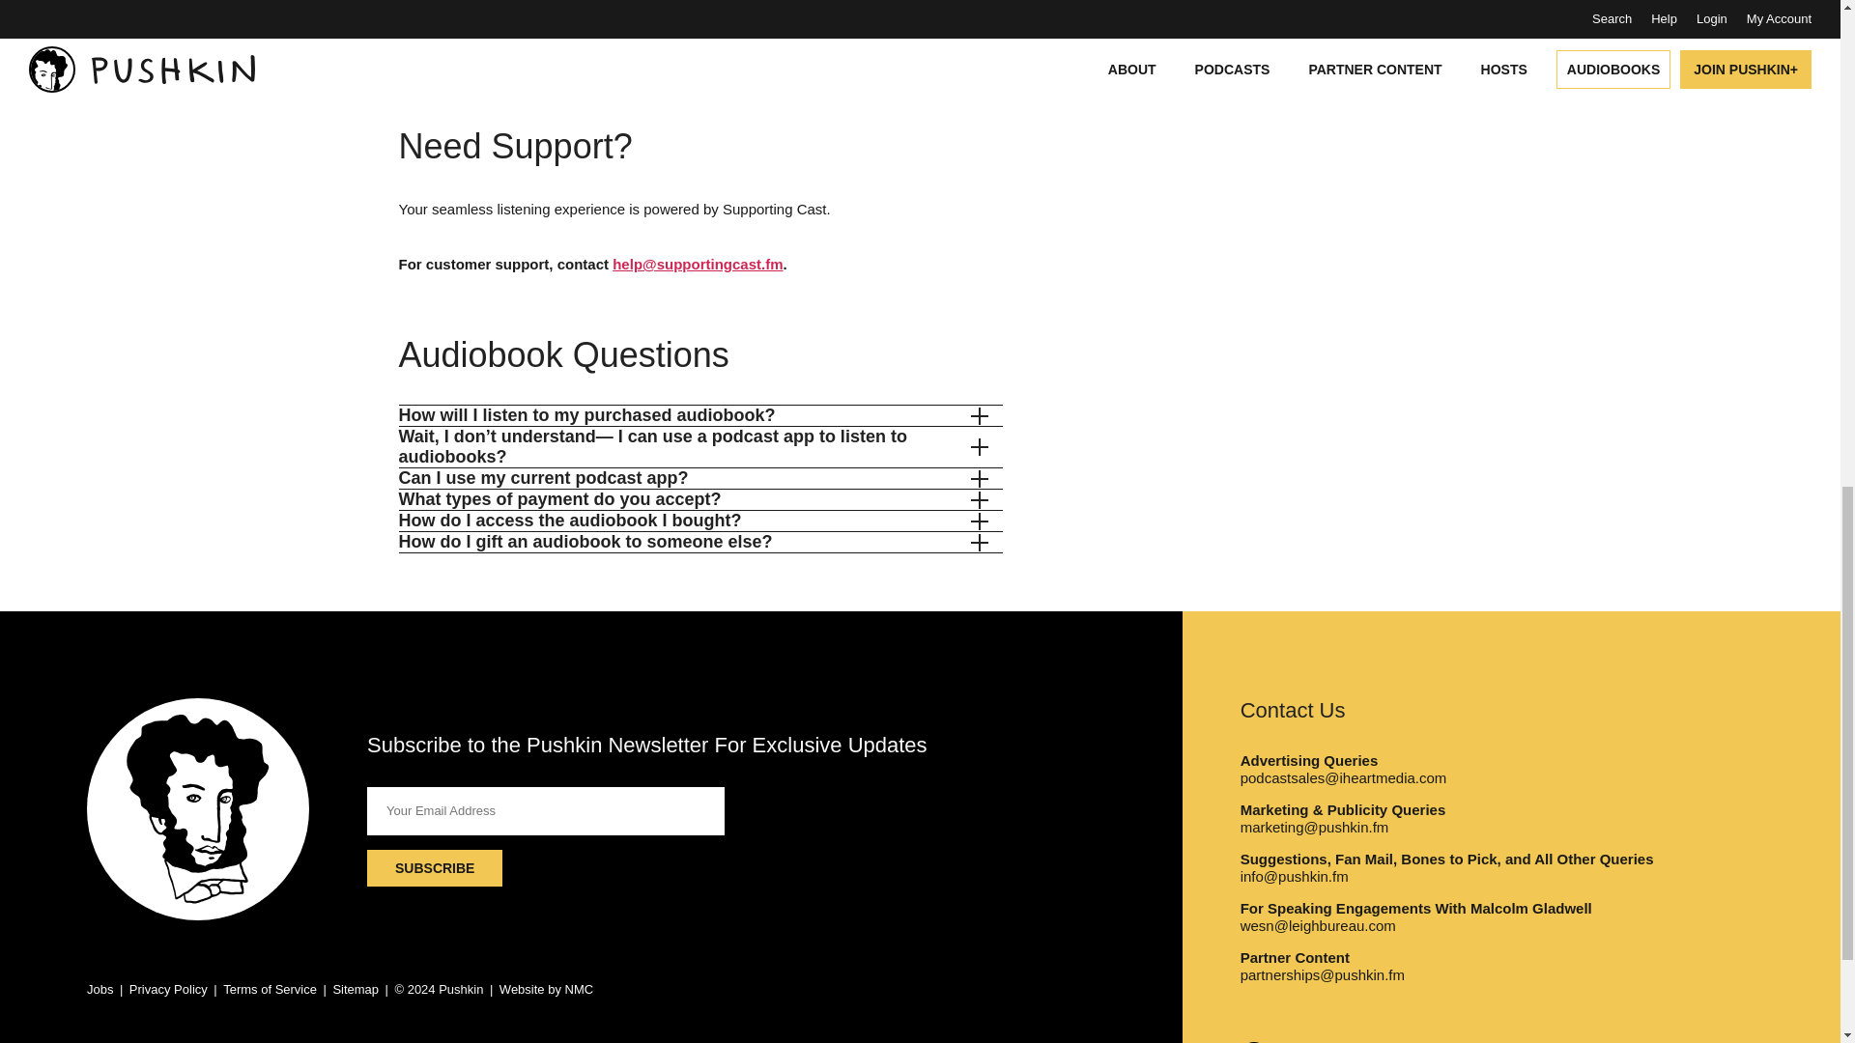 The height and width of the screenshot is (1043, 1855). Describe the element at coordinates (692, 542) in the screenshot. I see `How do I gift an audiobook to someone else?` at that location.